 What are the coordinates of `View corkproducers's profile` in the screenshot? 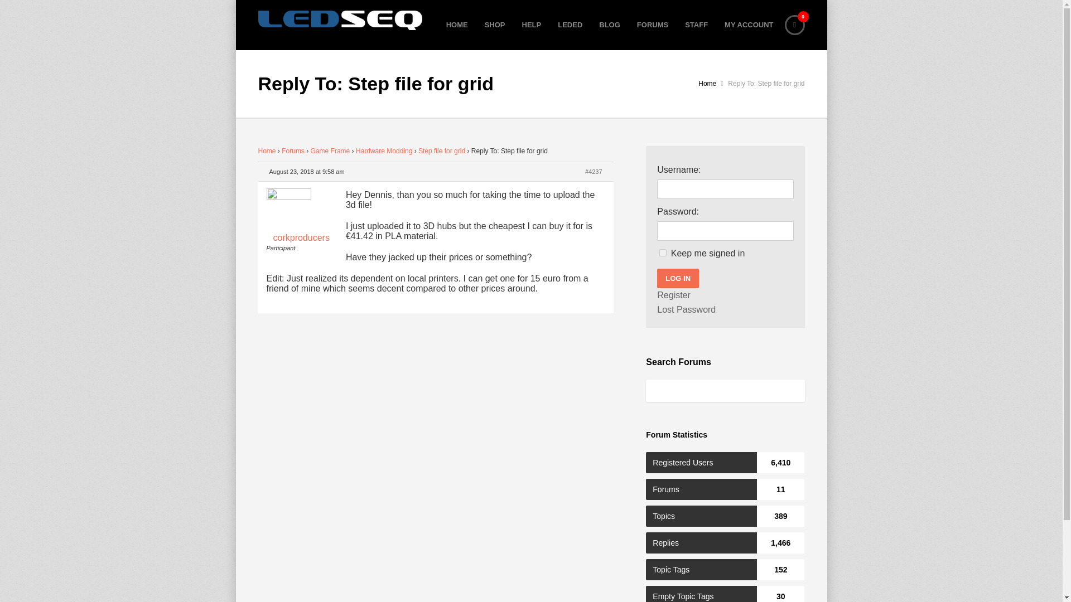 It's located at (302, 217).